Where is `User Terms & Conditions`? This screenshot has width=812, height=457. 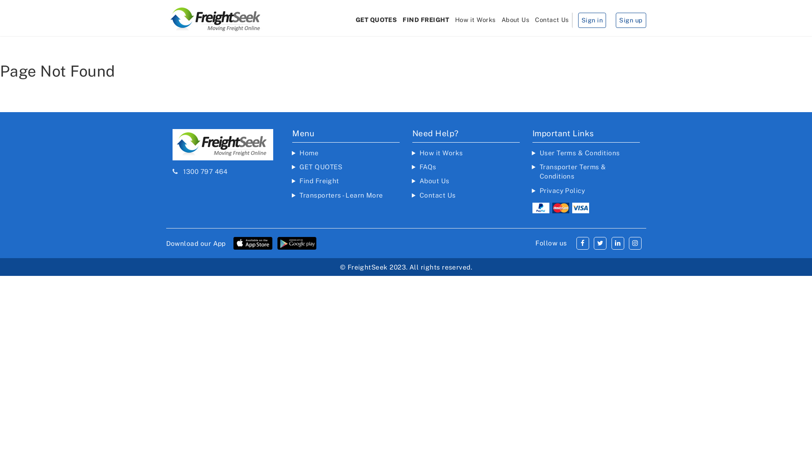 User Terms & Conditions is located at coordinates (580, 153).